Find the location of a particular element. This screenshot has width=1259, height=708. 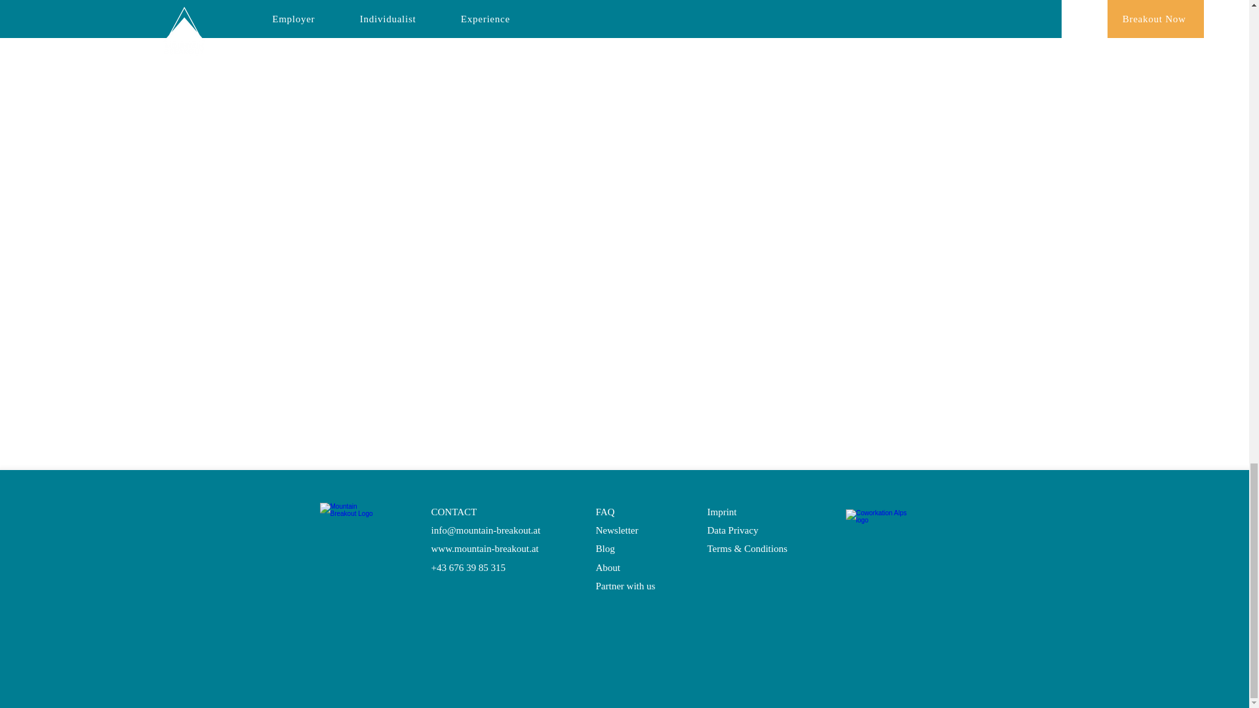

About is located at coordinates (608, 567).